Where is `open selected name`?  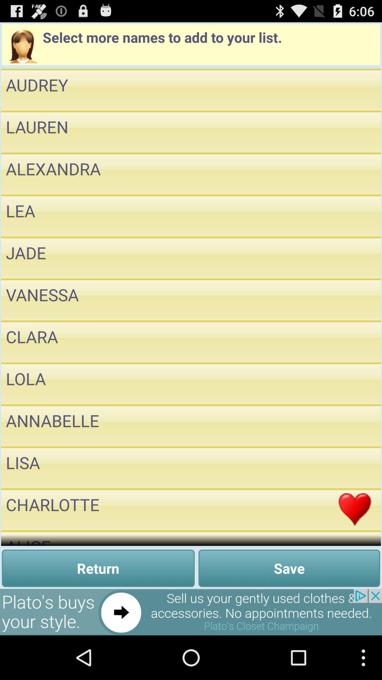
open selected name is located at coordinates (355, 384).